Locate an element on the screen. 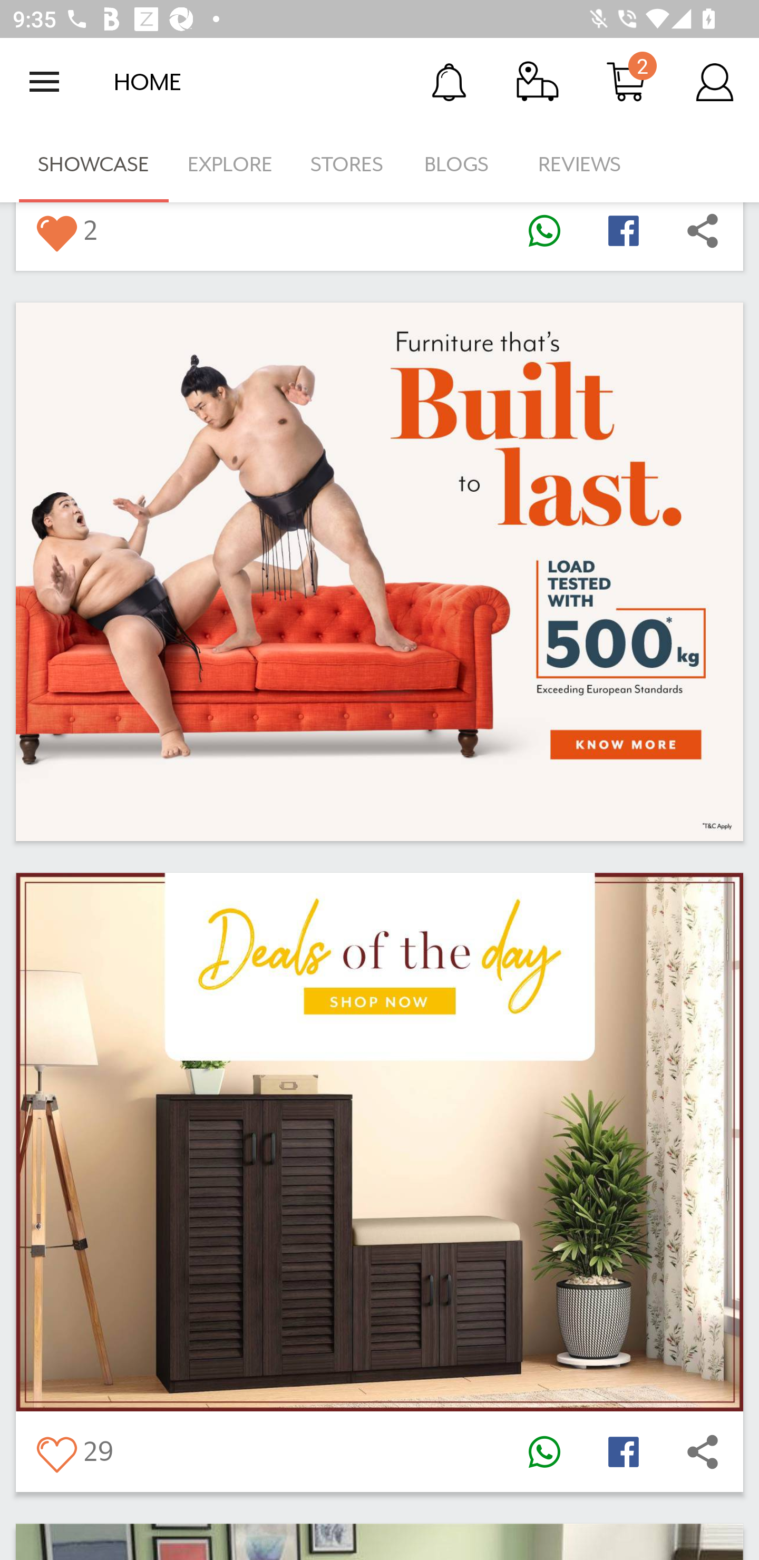  BLOGS is located at coordinates (462, 164).